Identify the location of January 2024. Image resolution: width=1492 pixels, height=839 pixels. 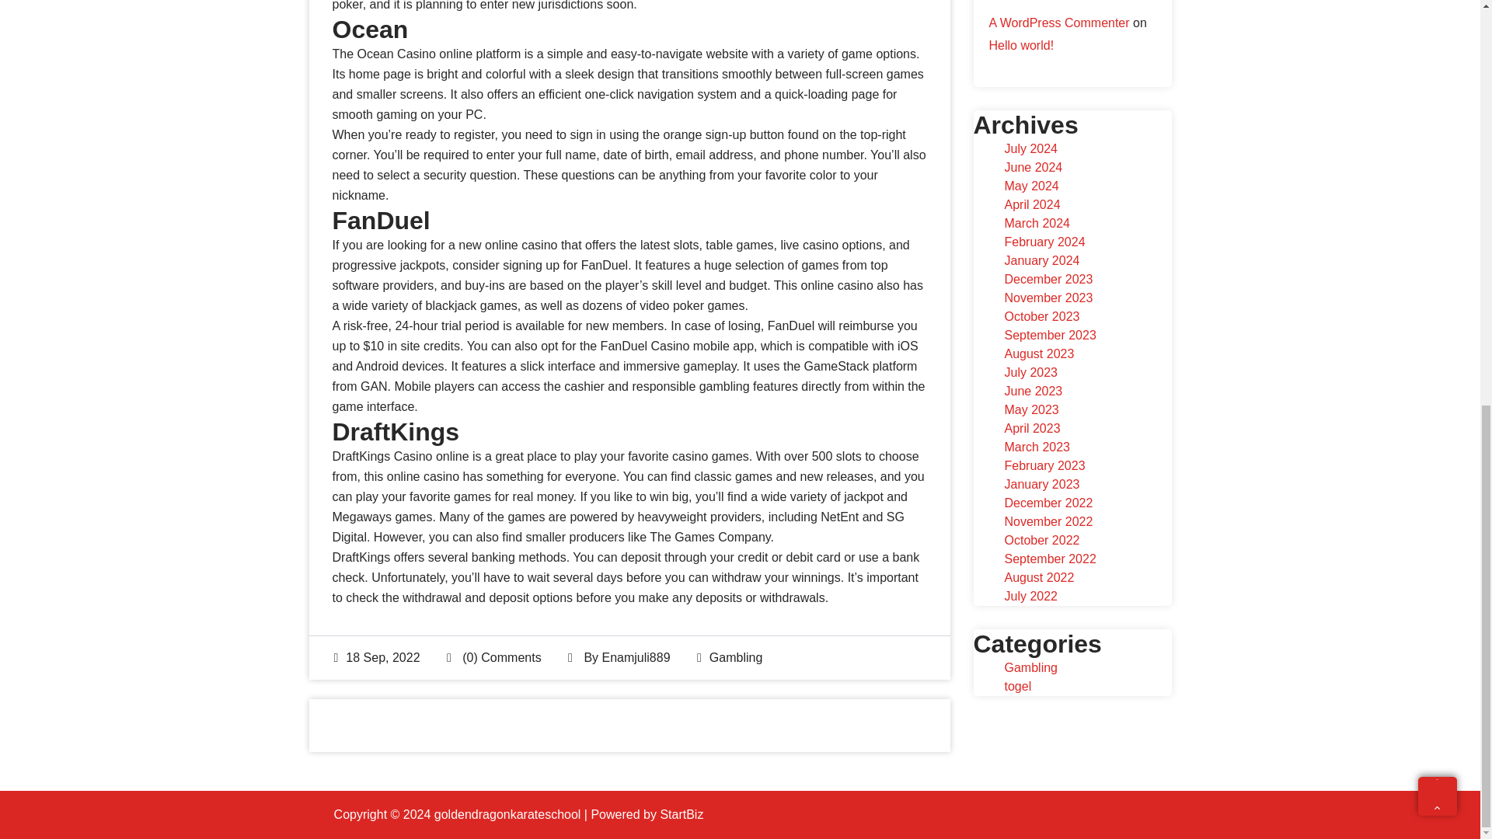
(1041, 261).